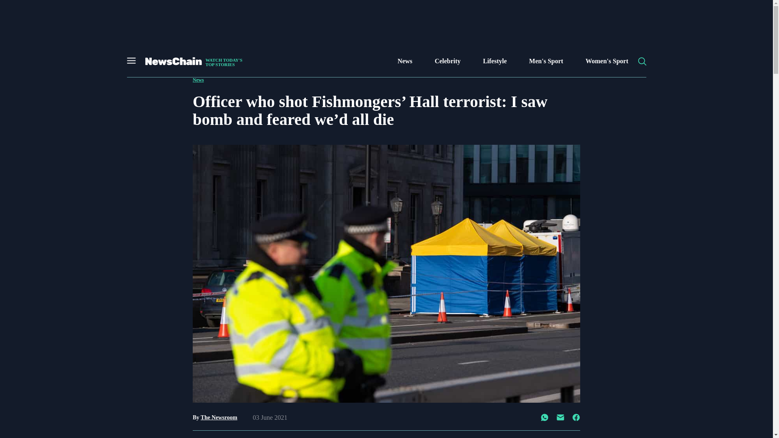  Describe the element at coordinates (447, 61) in the screenshot. I see `News` at that location.